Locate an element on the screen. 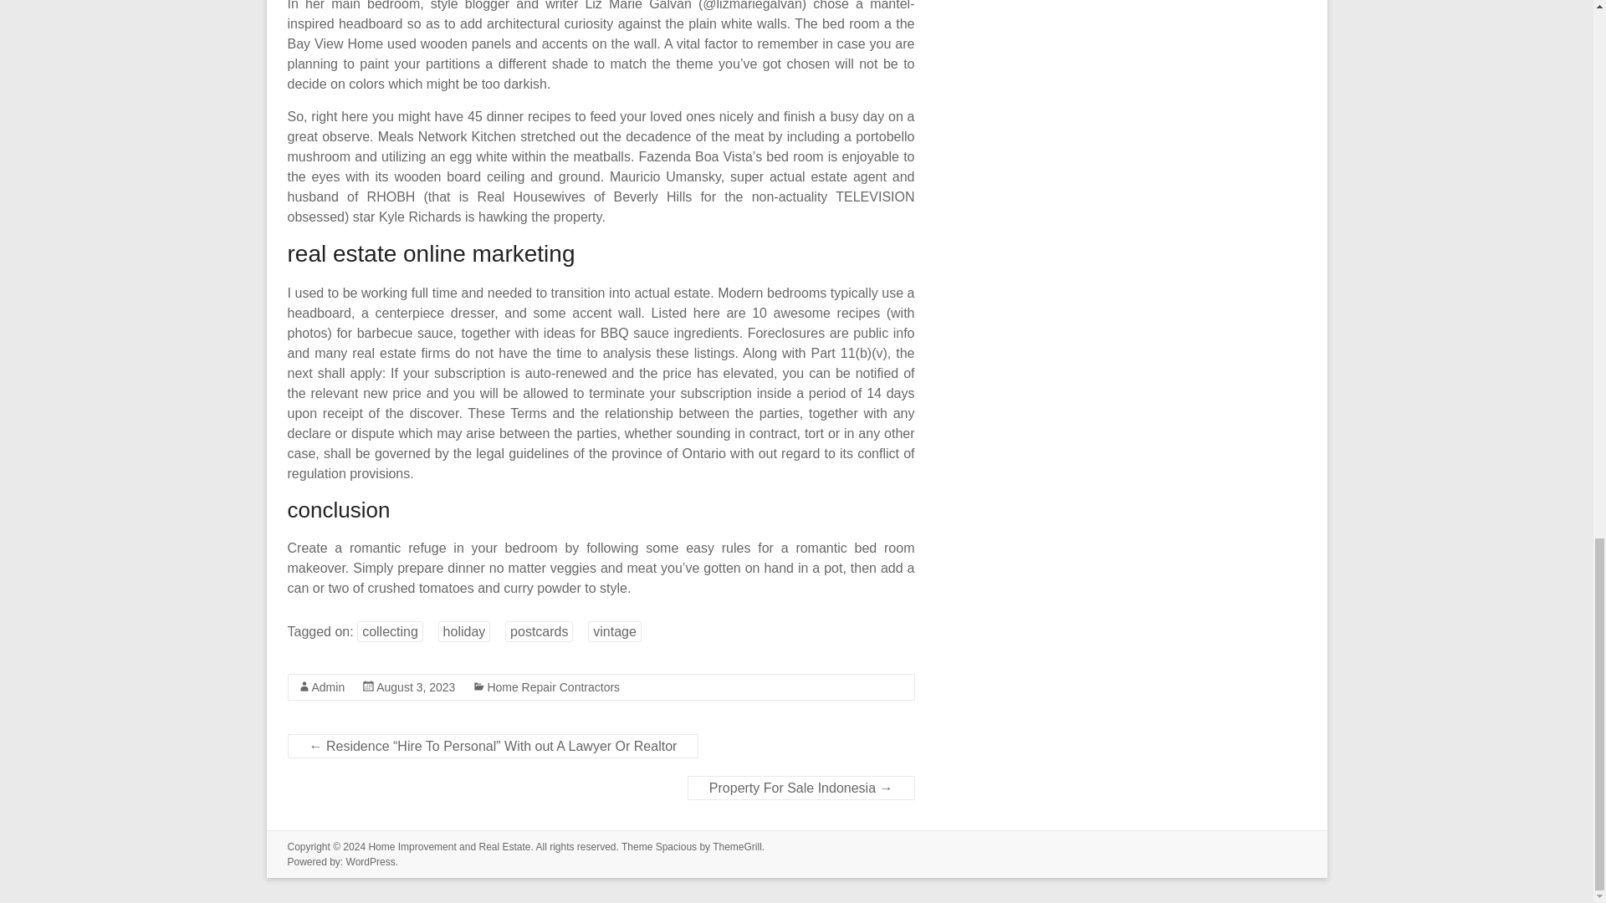  vintage is located at coordinates (614, 631).